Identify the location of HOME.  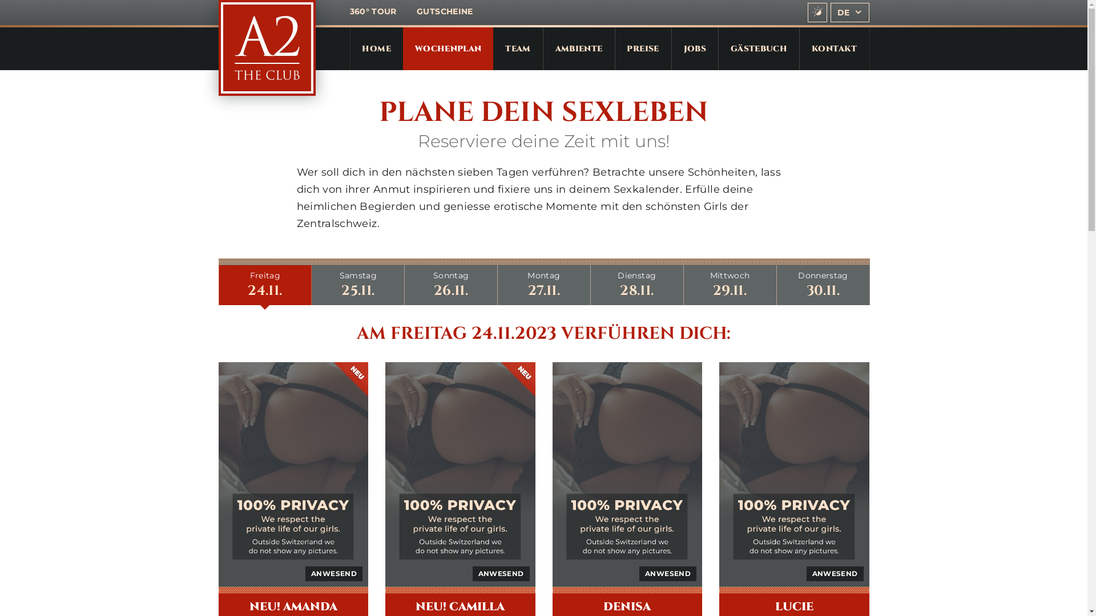
(376, 49).